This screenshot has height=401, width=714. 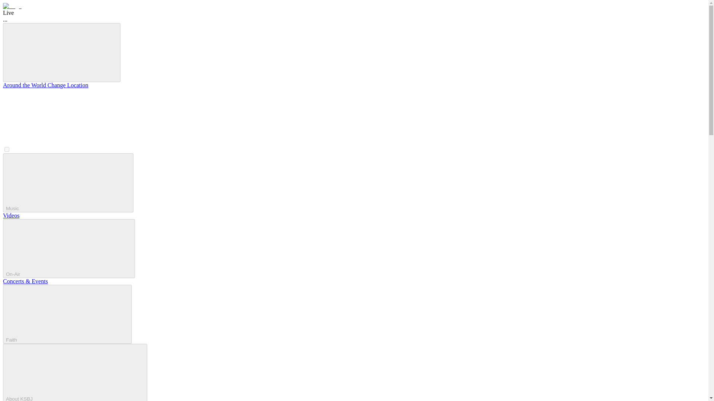 What do you see at coordinates (75, 372) in the screenshot?
I see `About KSBJ` at bounding box center [75, 372].